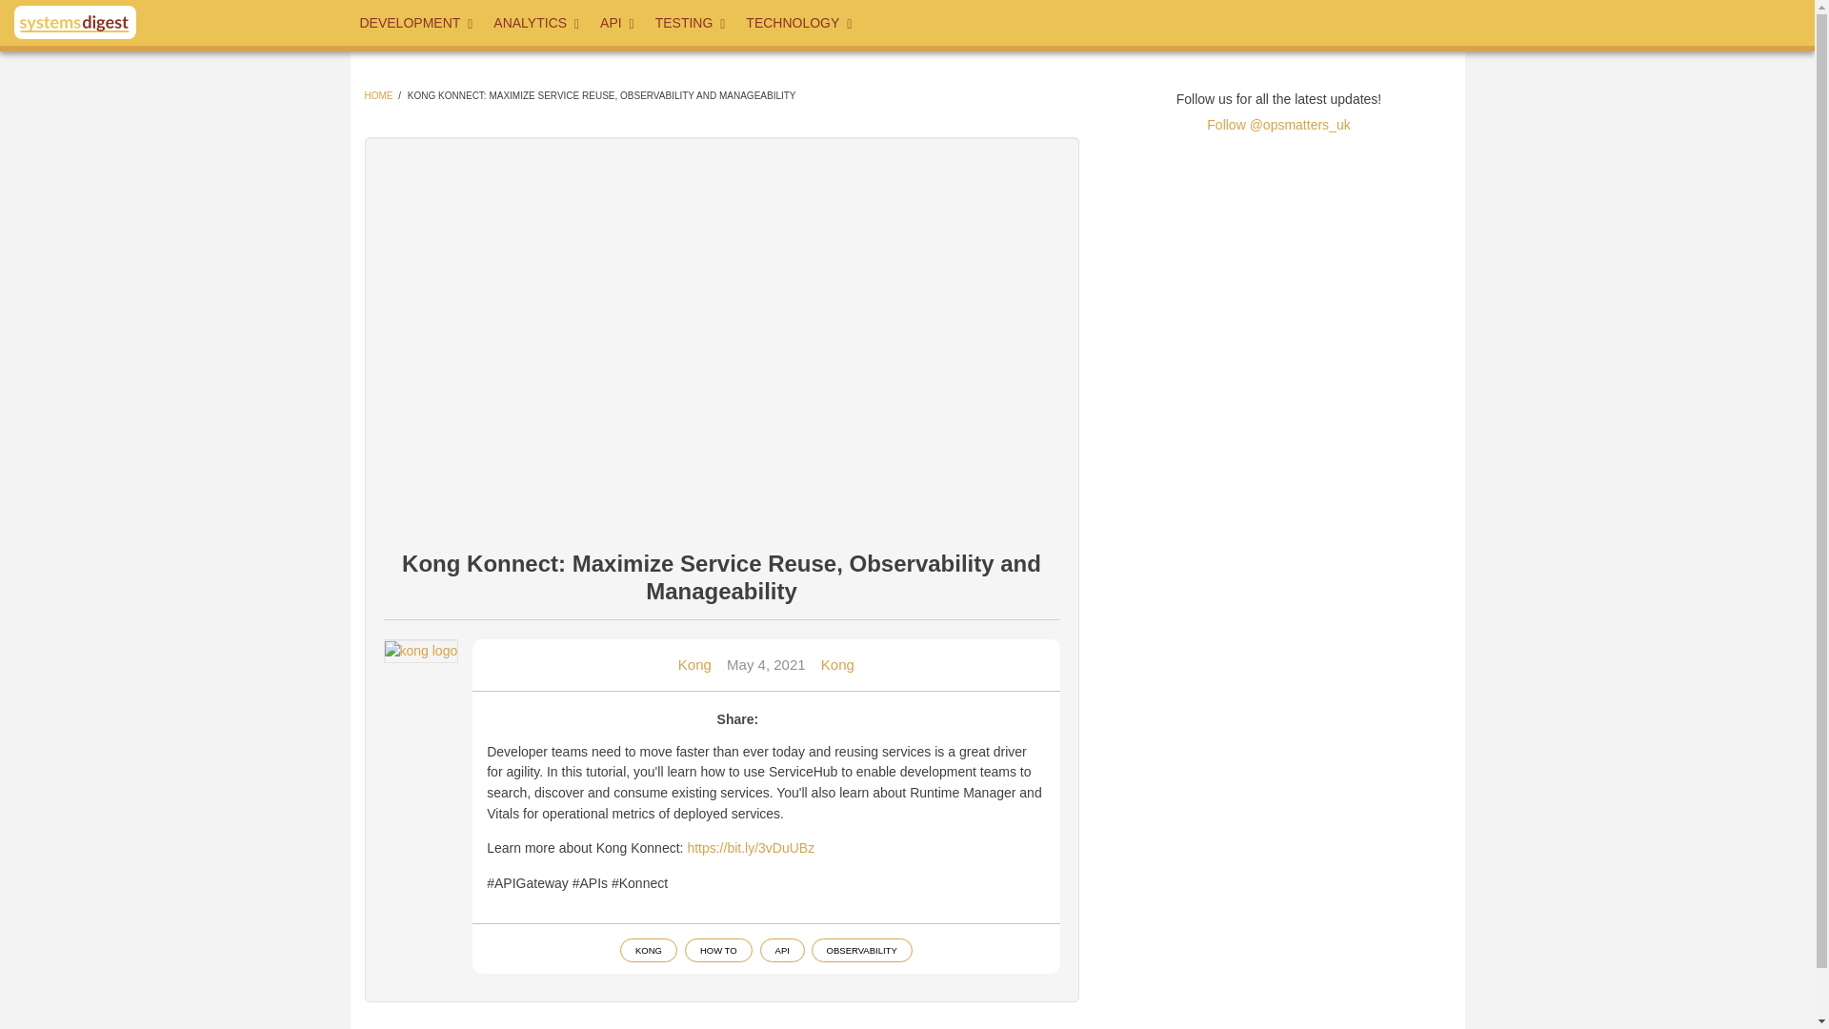  I want to click on Kong, so click(694, 665).